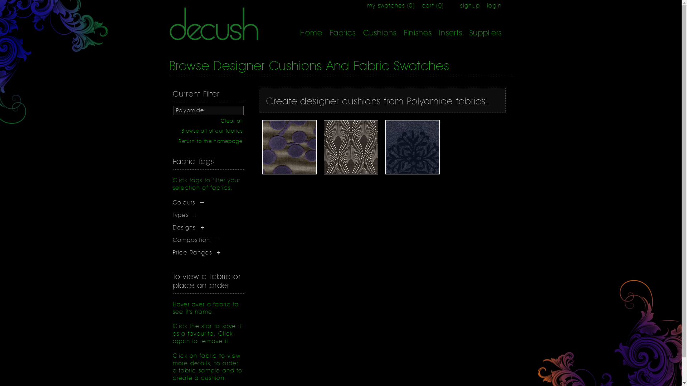 This screenshot has height=386, width=687. Describe the element at coordinates (486, 33) in the screenshot. I see `Suppliers` at that location.